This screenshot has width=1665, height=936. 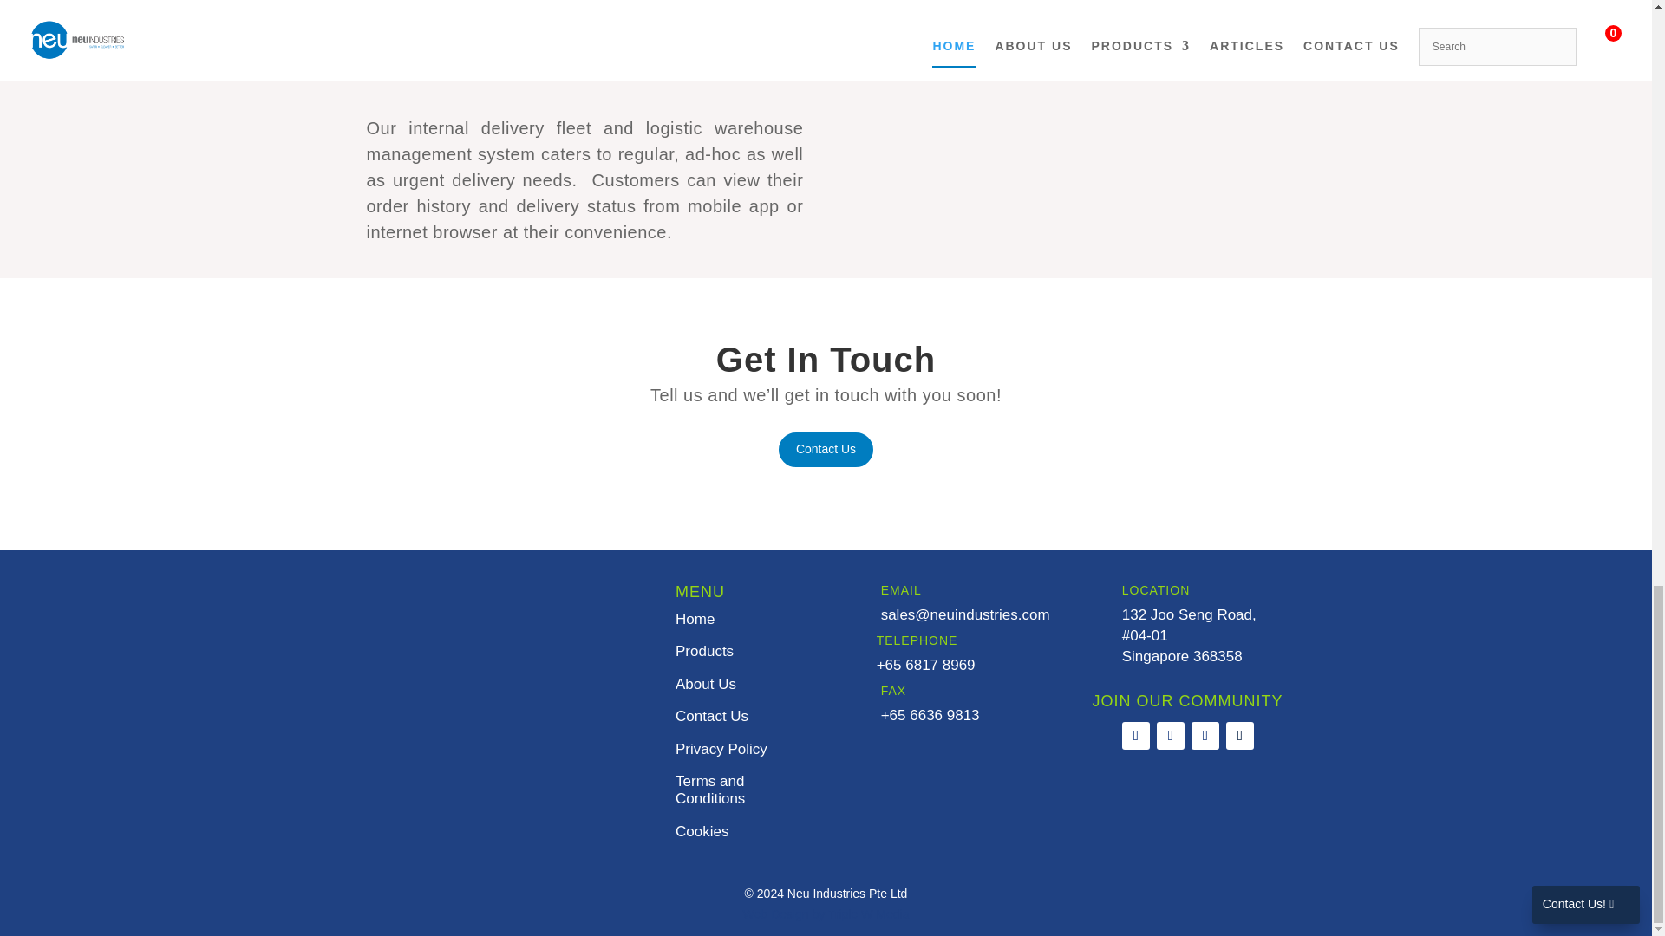 What do you see at coordinates (709, 790) in the screenshot?
I see `Terms and Conditions` at bounding box center [709, 790].